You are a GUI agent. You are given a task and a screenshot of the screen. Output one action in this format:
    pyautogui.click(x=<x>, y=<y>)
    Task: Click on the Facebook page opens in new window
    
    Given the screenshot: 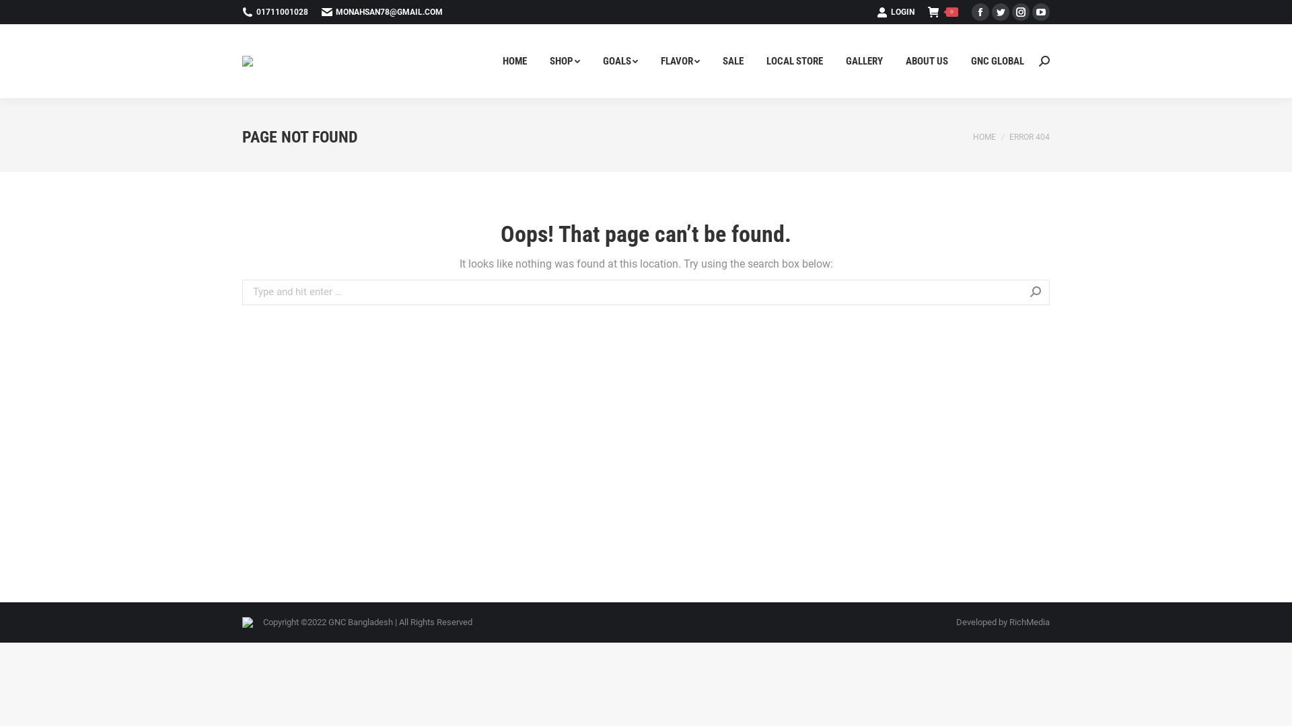 What is the action you would take?
    pyautogui.click(x=980, y=12)
    